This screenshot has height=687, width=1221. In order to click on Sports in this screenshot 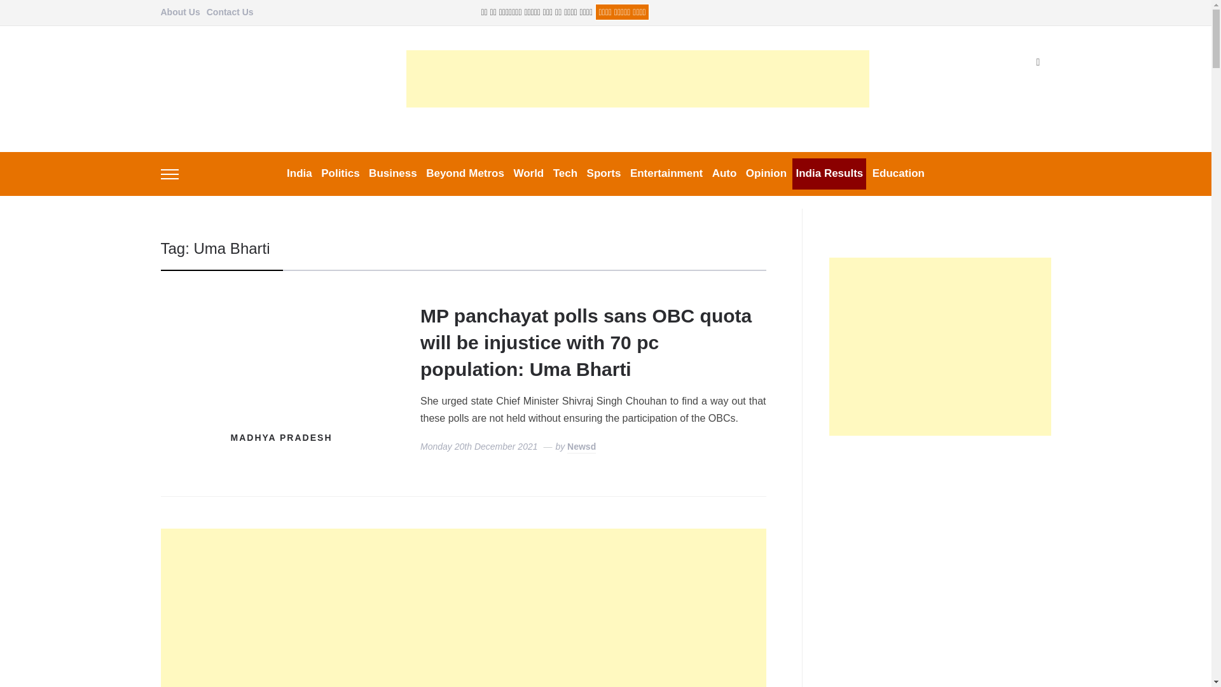, I will do `click(604, 174)`.